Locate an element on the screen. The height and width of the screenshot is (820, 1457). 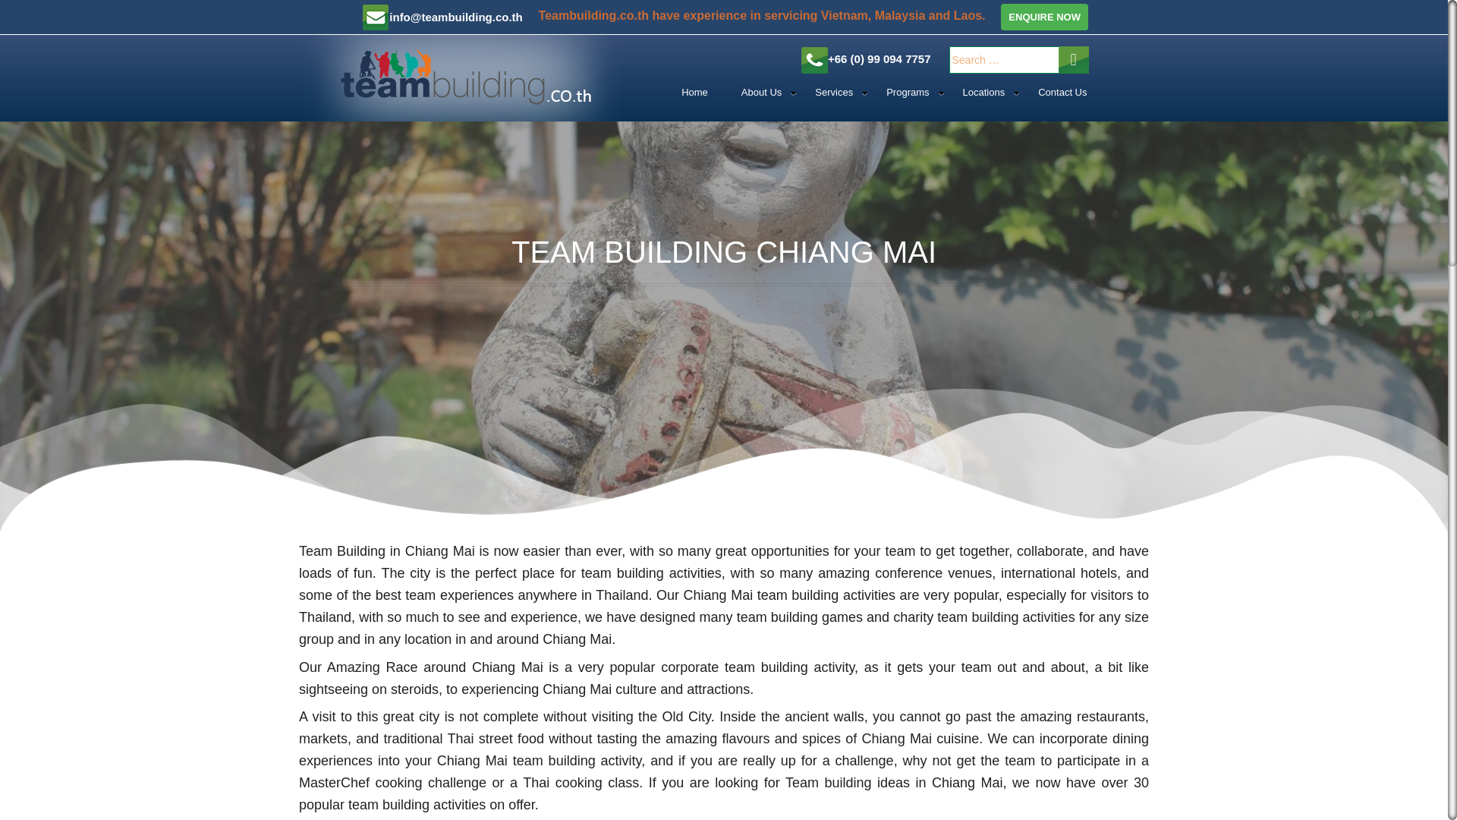
Programs is located at coordinates (908, 93).